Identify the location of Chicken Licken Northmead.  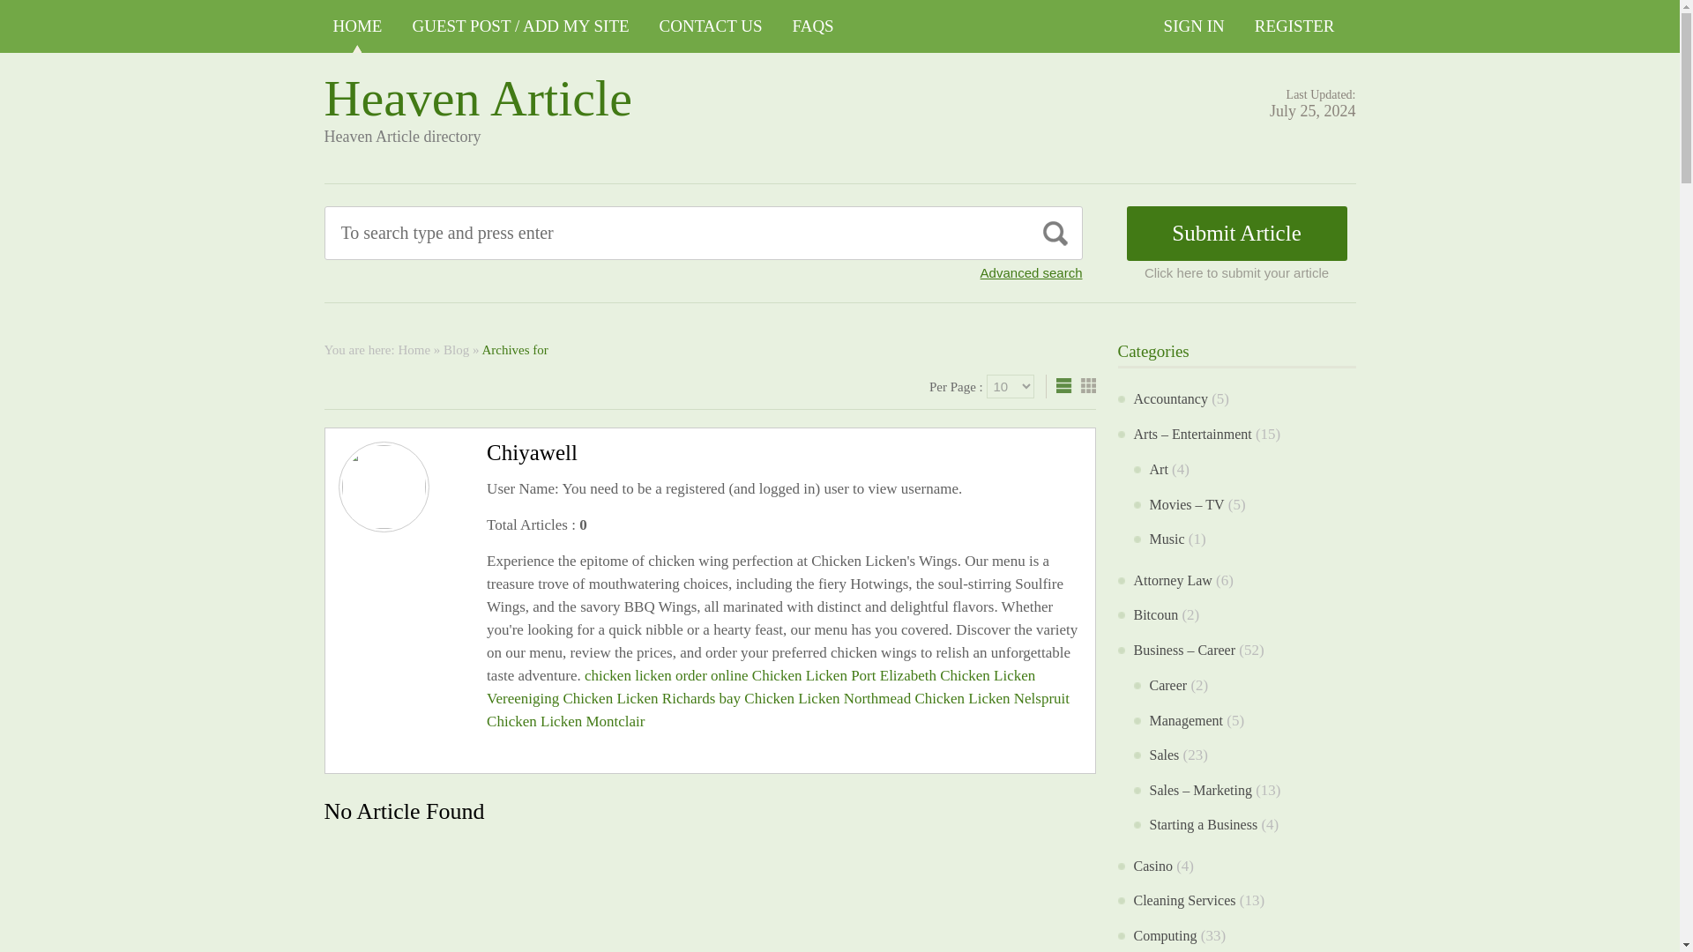
(827, 698).